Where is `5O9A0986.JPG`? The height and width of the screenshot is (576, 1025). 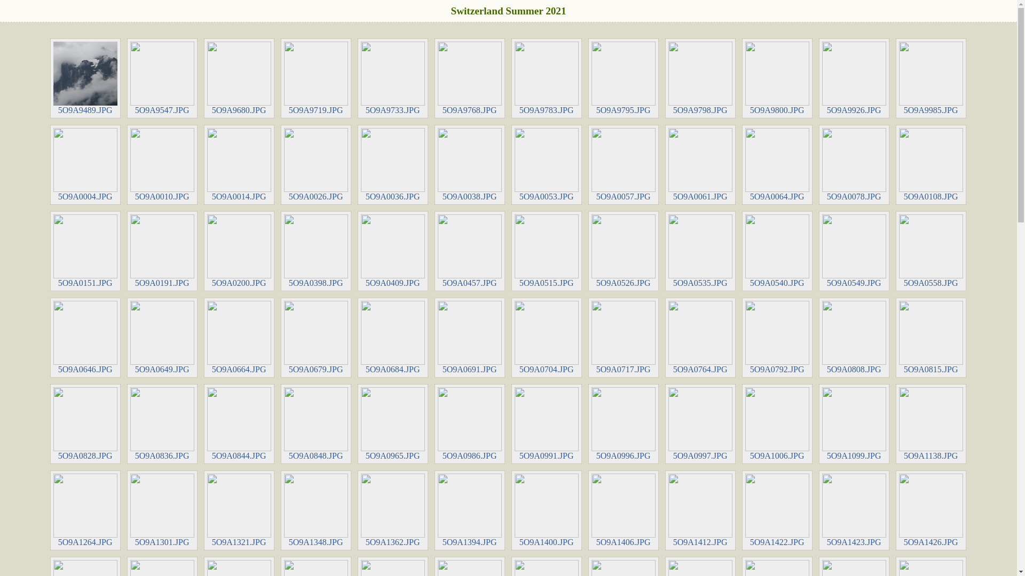 5O9A0986.JPG is located at coordinates (470, 424).